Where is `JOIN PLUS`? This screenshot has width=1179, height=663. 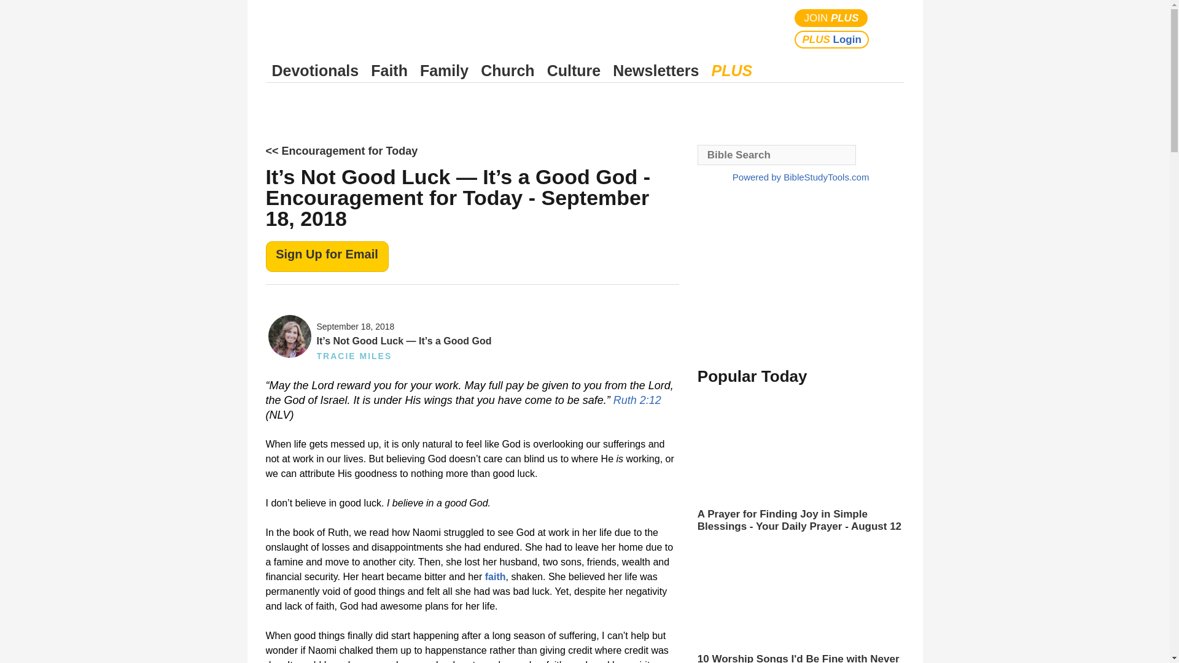
JOIN PLUS is located at coordinates (831, 18).